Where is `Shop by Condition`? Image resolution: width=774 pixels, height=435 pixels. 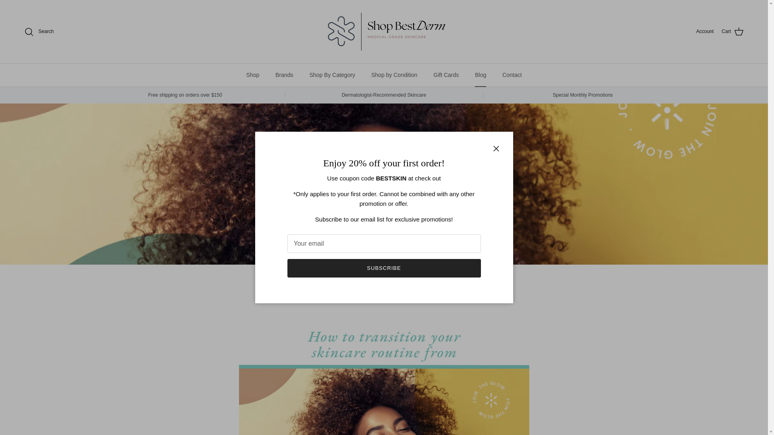 Shop by Condition is located at coordinates (394, 75).